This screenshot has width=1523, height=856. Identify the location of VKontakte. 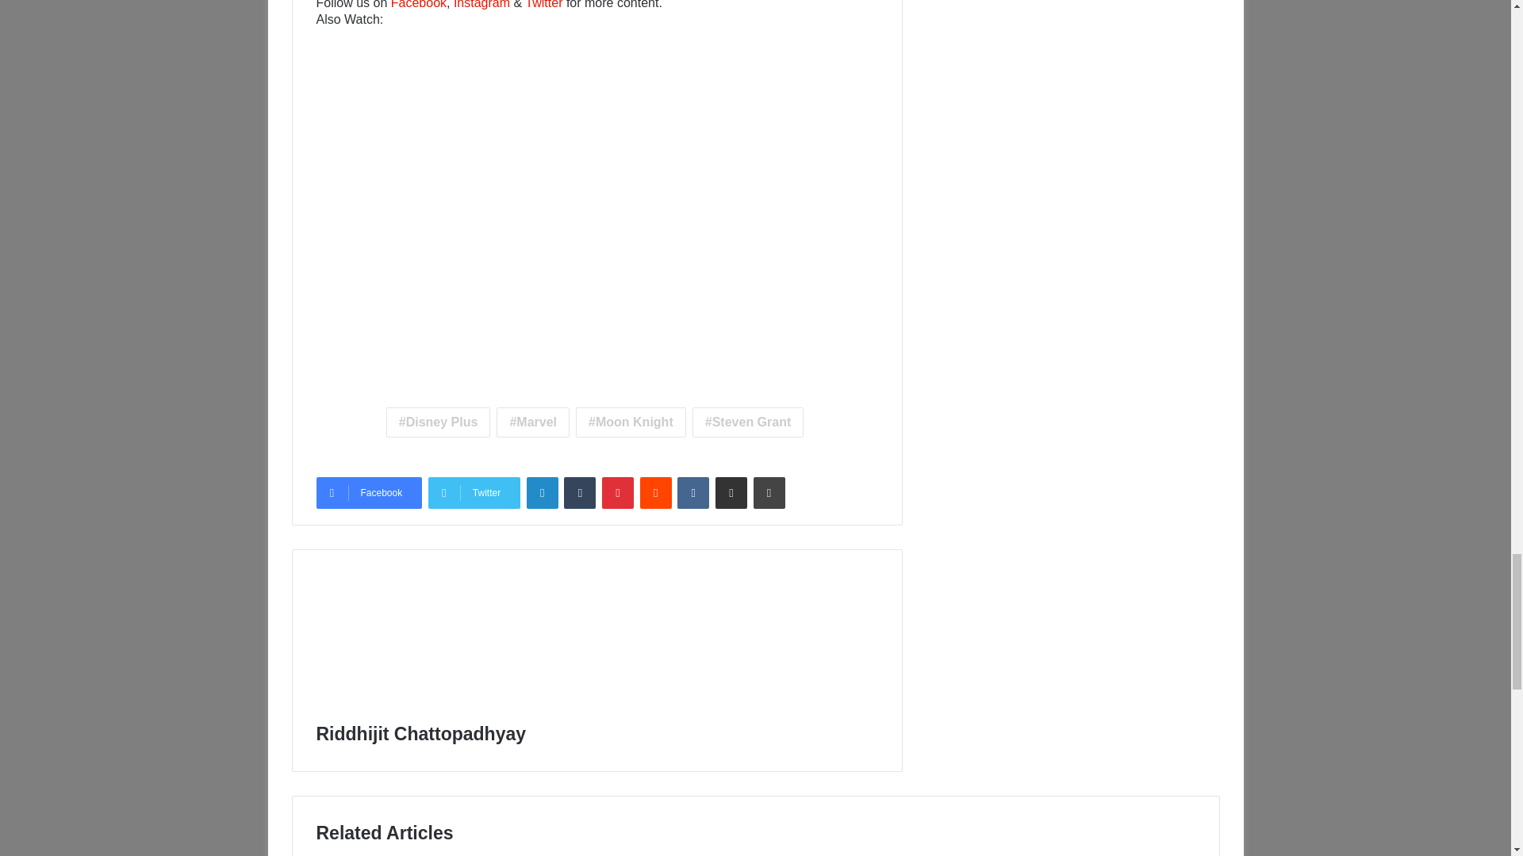
(693, 492).